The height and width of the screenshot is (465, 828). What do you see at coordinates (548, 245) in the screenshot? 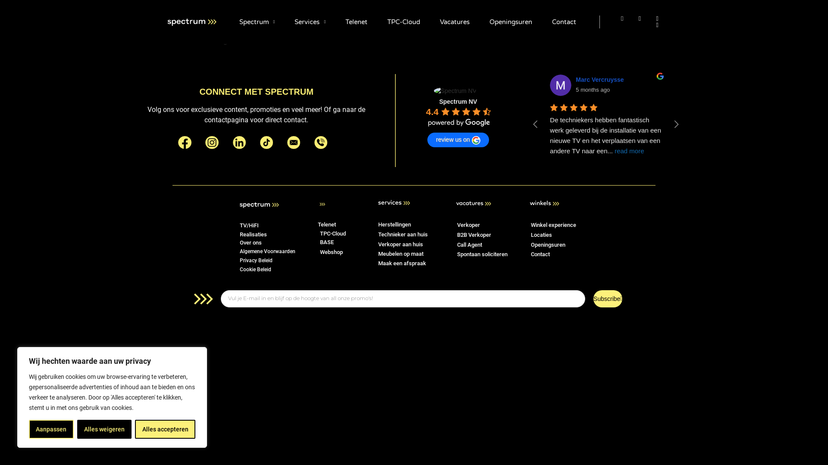
I see `Openingsuren` at bounding box center [548, 245].